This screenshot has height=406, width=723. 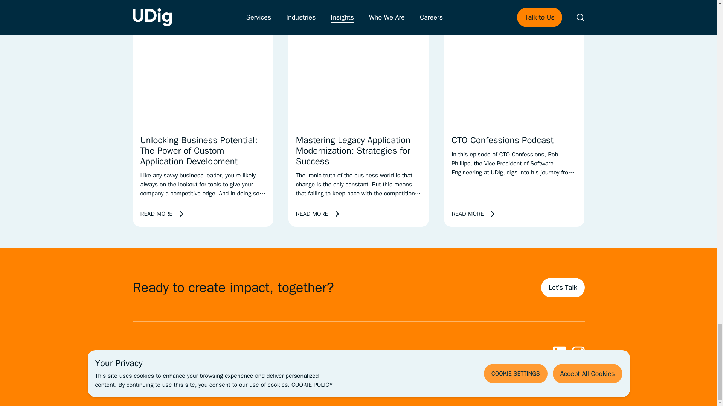 I want to click on Digital Products, so click(x=168, y=27).